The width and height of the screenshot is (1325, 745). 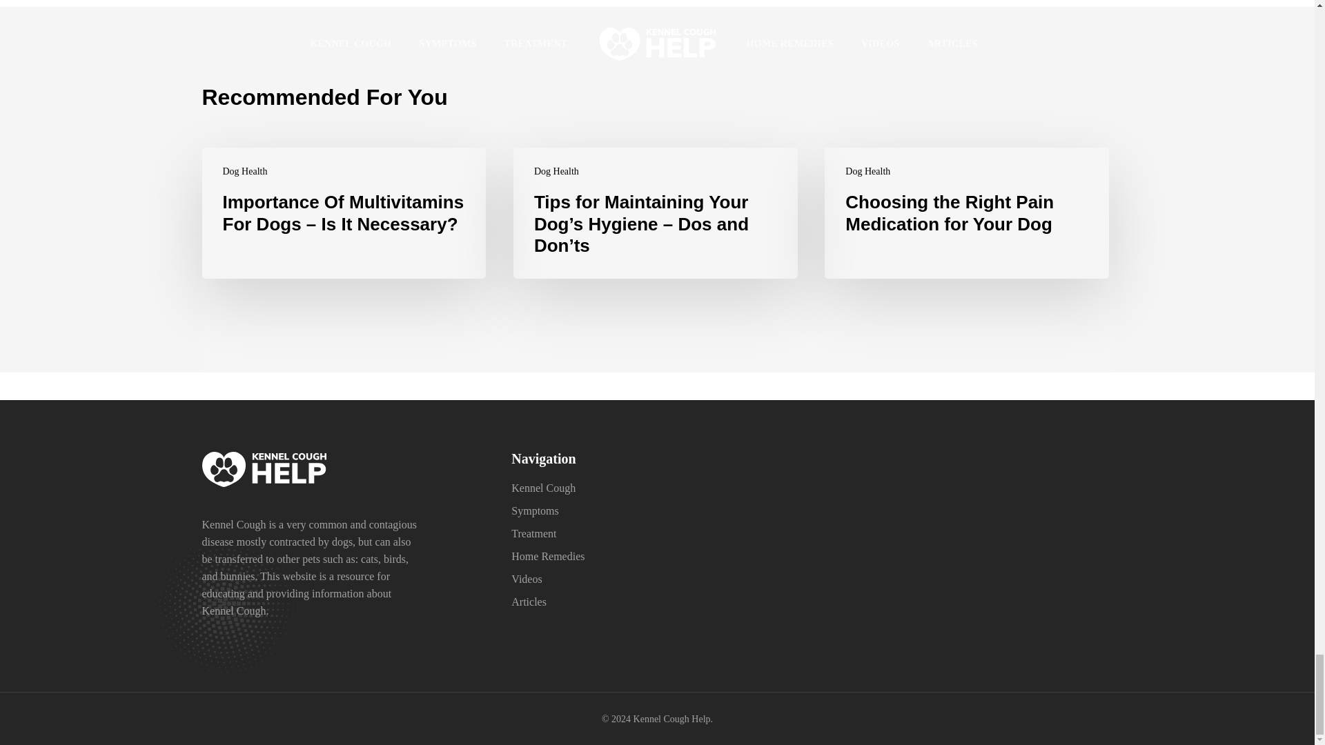 What do you see at coordinates (534, 510) in the screenshot?
I see `Symptoms` at bounding box center [534, 510].